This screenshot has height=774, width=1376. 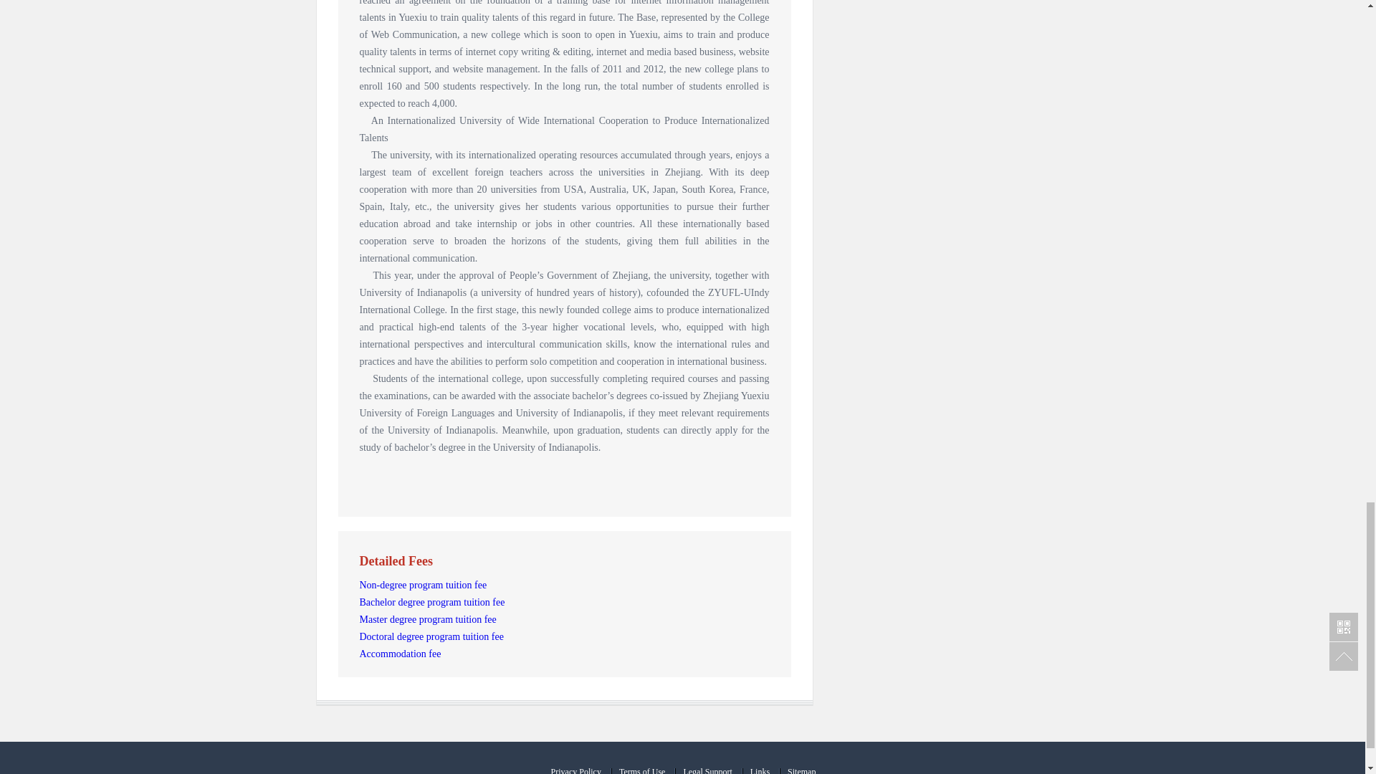 I want to click on Accommodation fee, so click(x=400, y=654).